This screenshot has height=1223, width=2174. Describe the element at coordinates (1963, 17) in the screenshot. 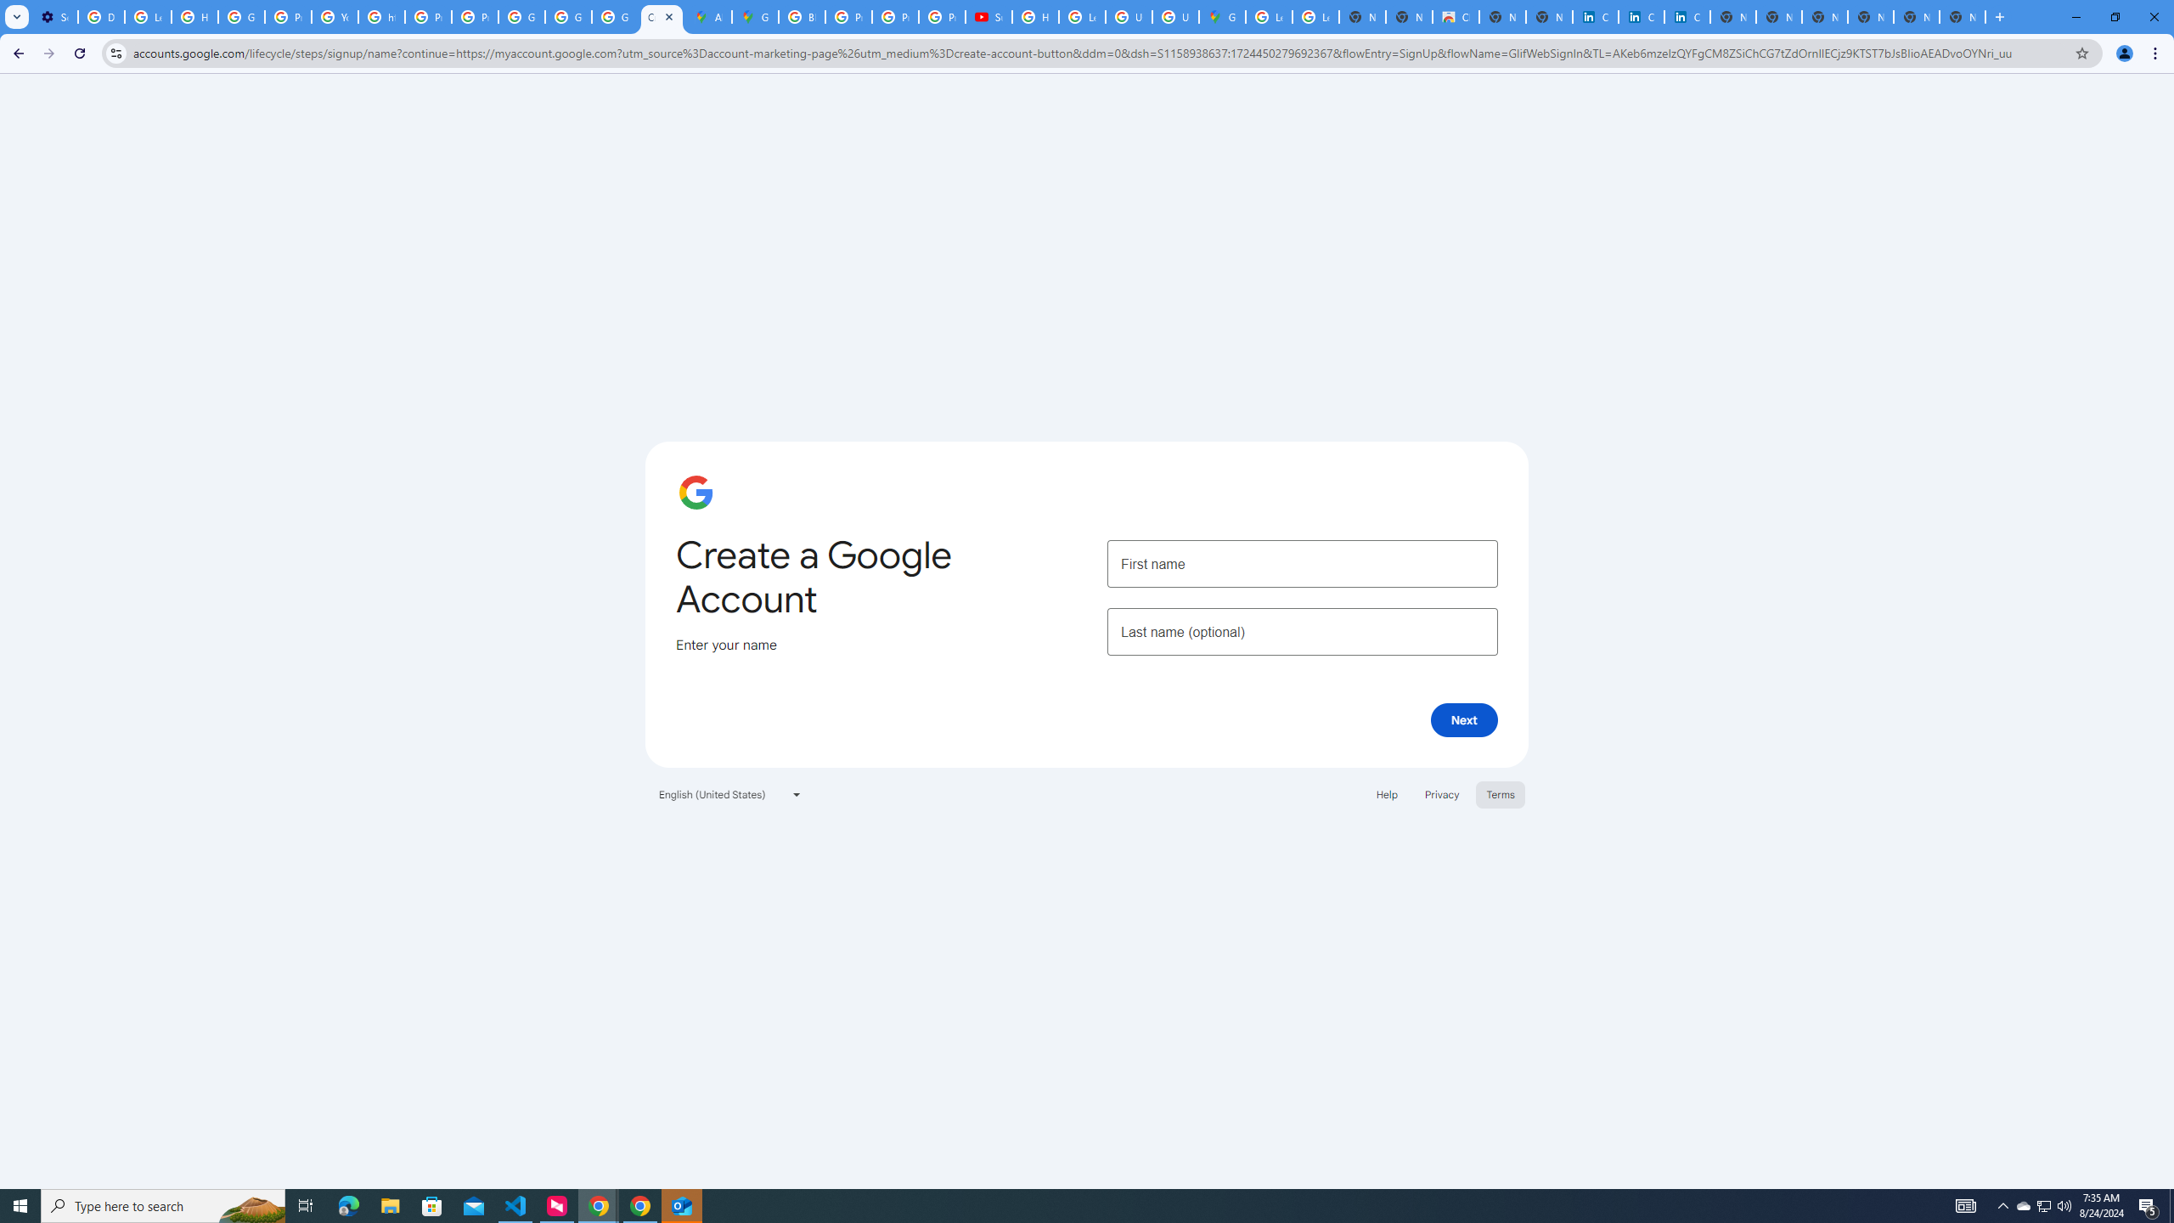

I see `New Tab` at that location.